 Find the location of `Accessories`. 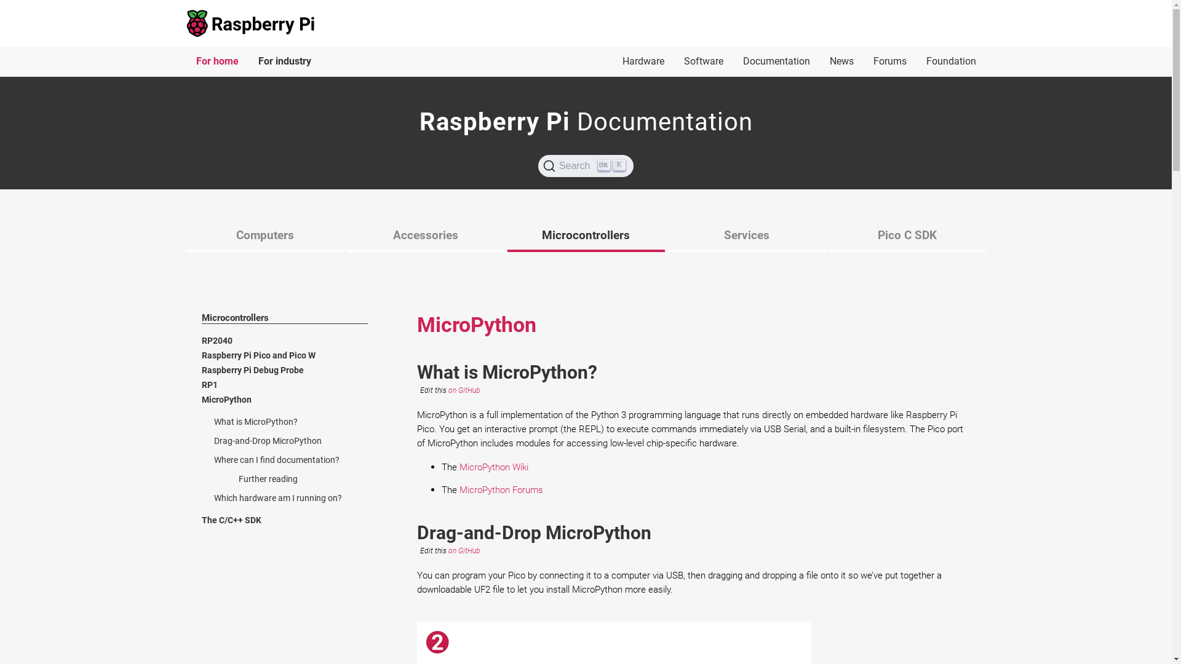

Accessories is located at coordinates (425, 235).